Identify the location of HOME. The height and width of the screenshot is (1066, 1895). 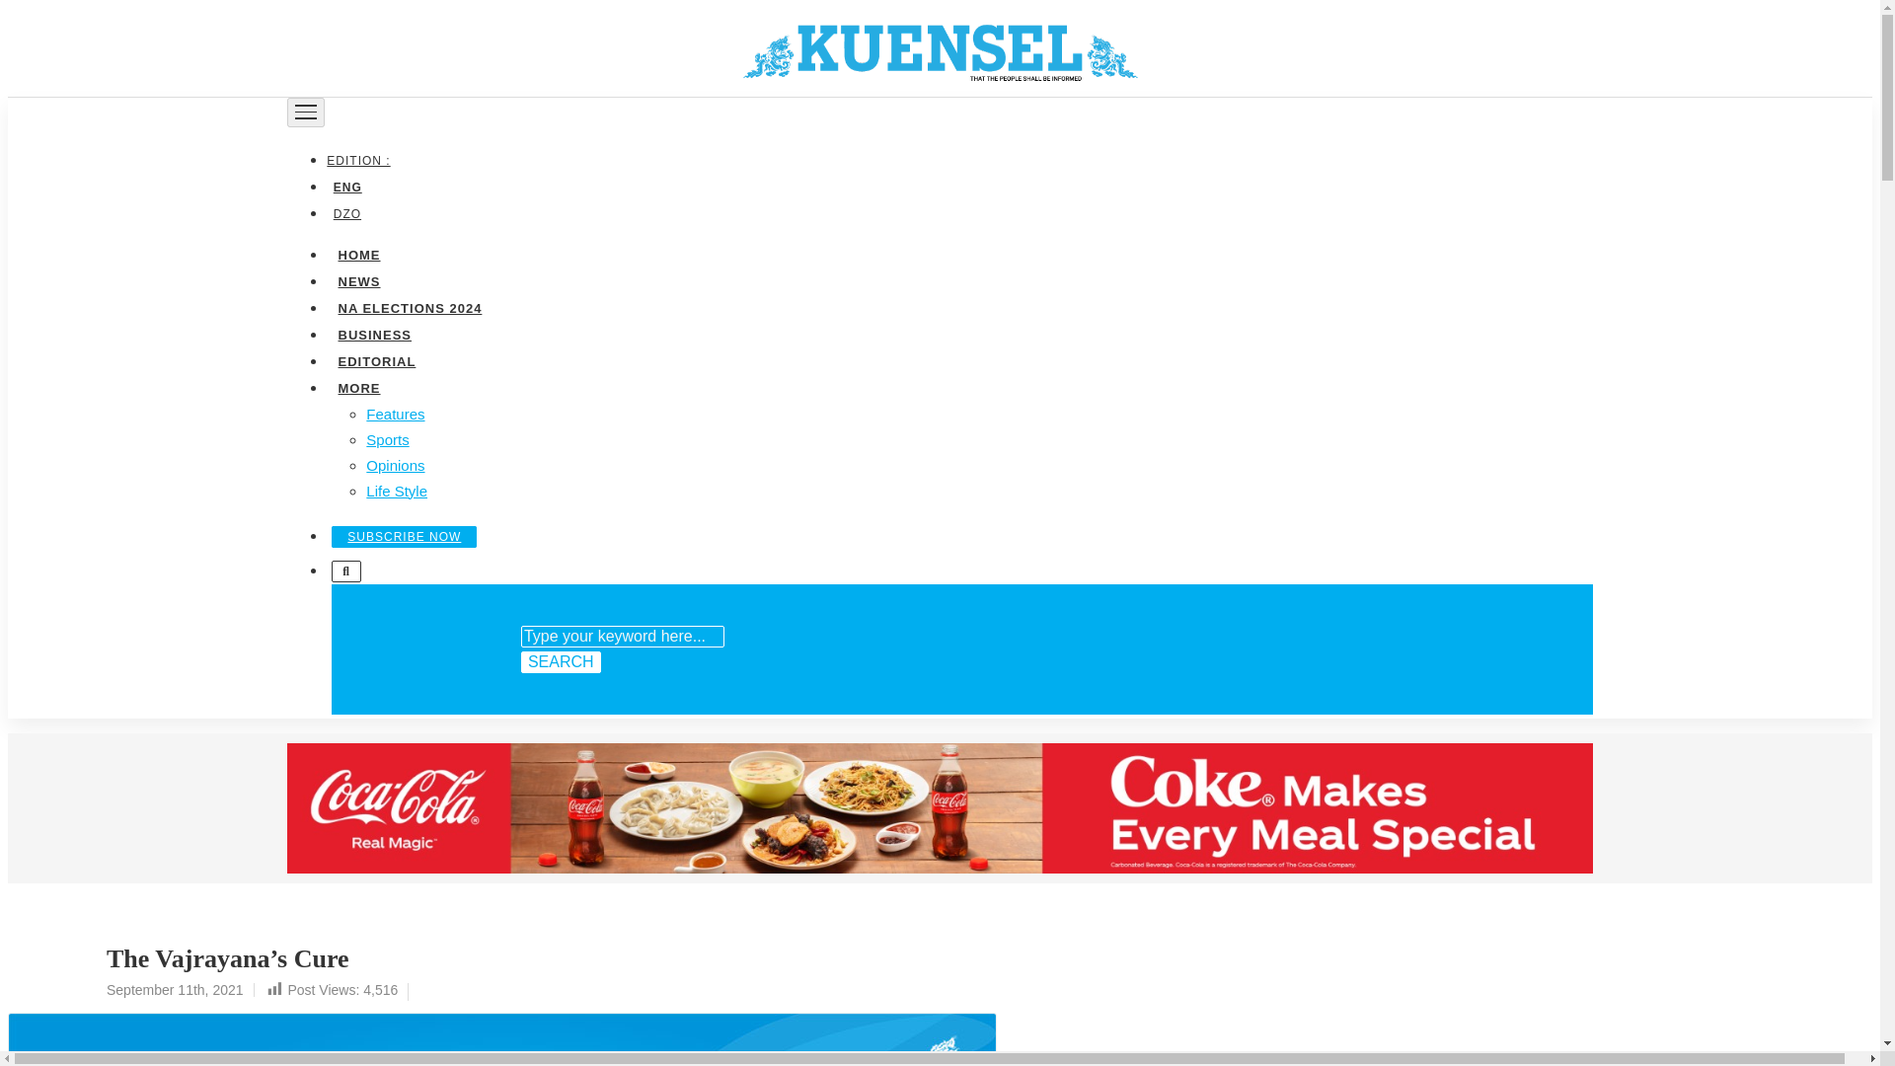
(357, 253).